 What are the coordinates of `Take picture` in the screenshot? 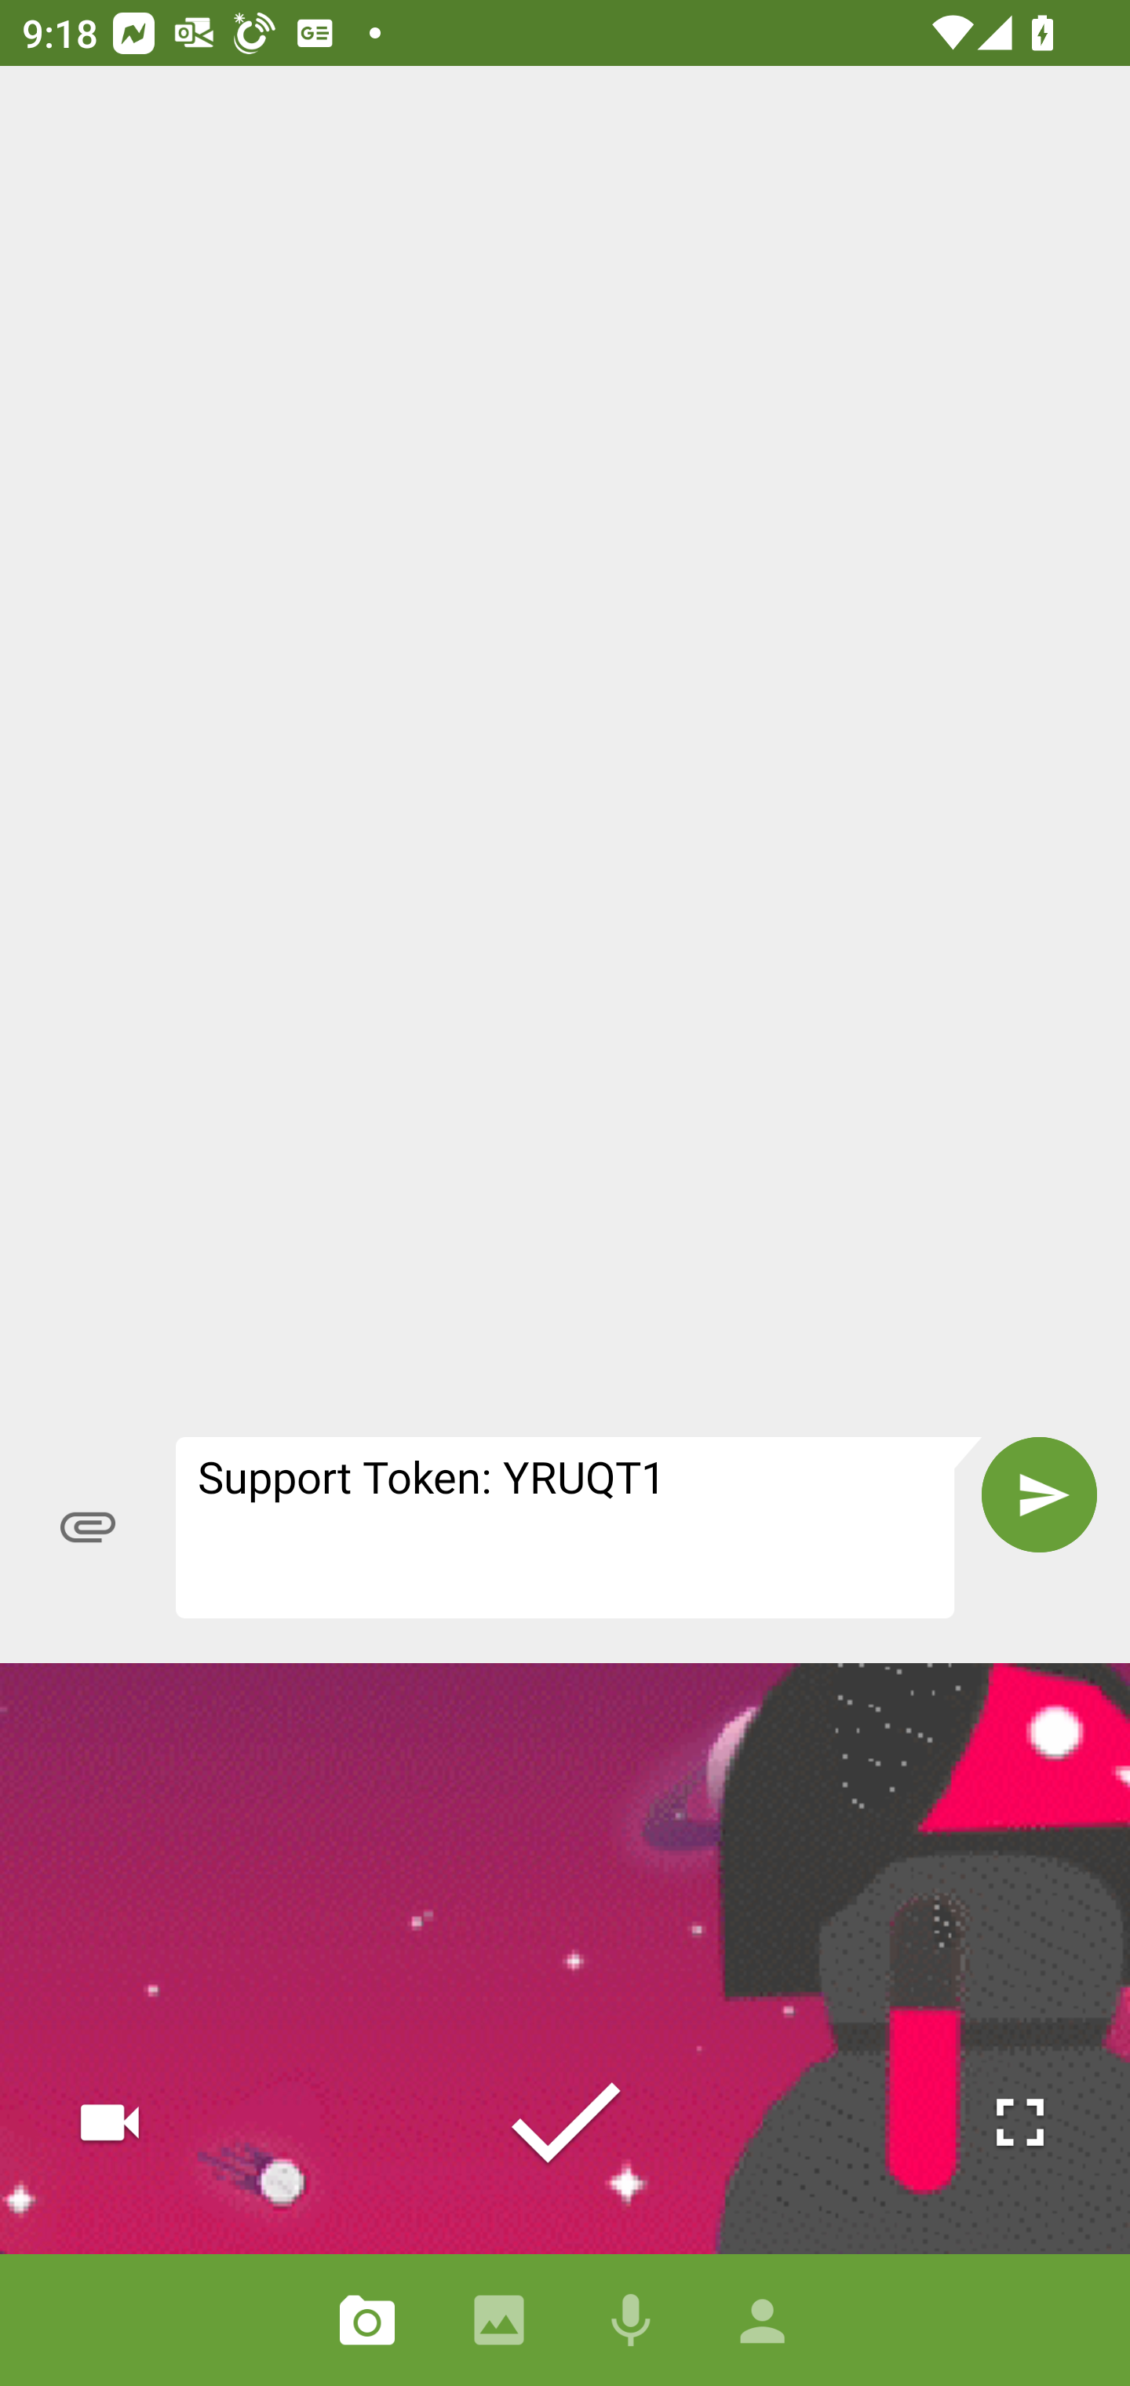 It's located at (565, 2122).